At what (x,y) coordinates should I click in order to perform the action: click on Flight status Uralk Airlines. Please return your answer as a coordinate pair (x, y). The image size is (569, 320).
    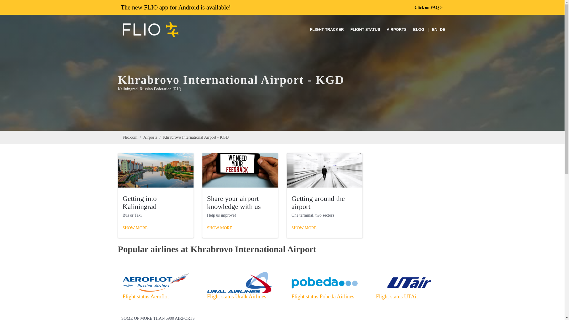
    Looking at the image, I should click on (236, 296).